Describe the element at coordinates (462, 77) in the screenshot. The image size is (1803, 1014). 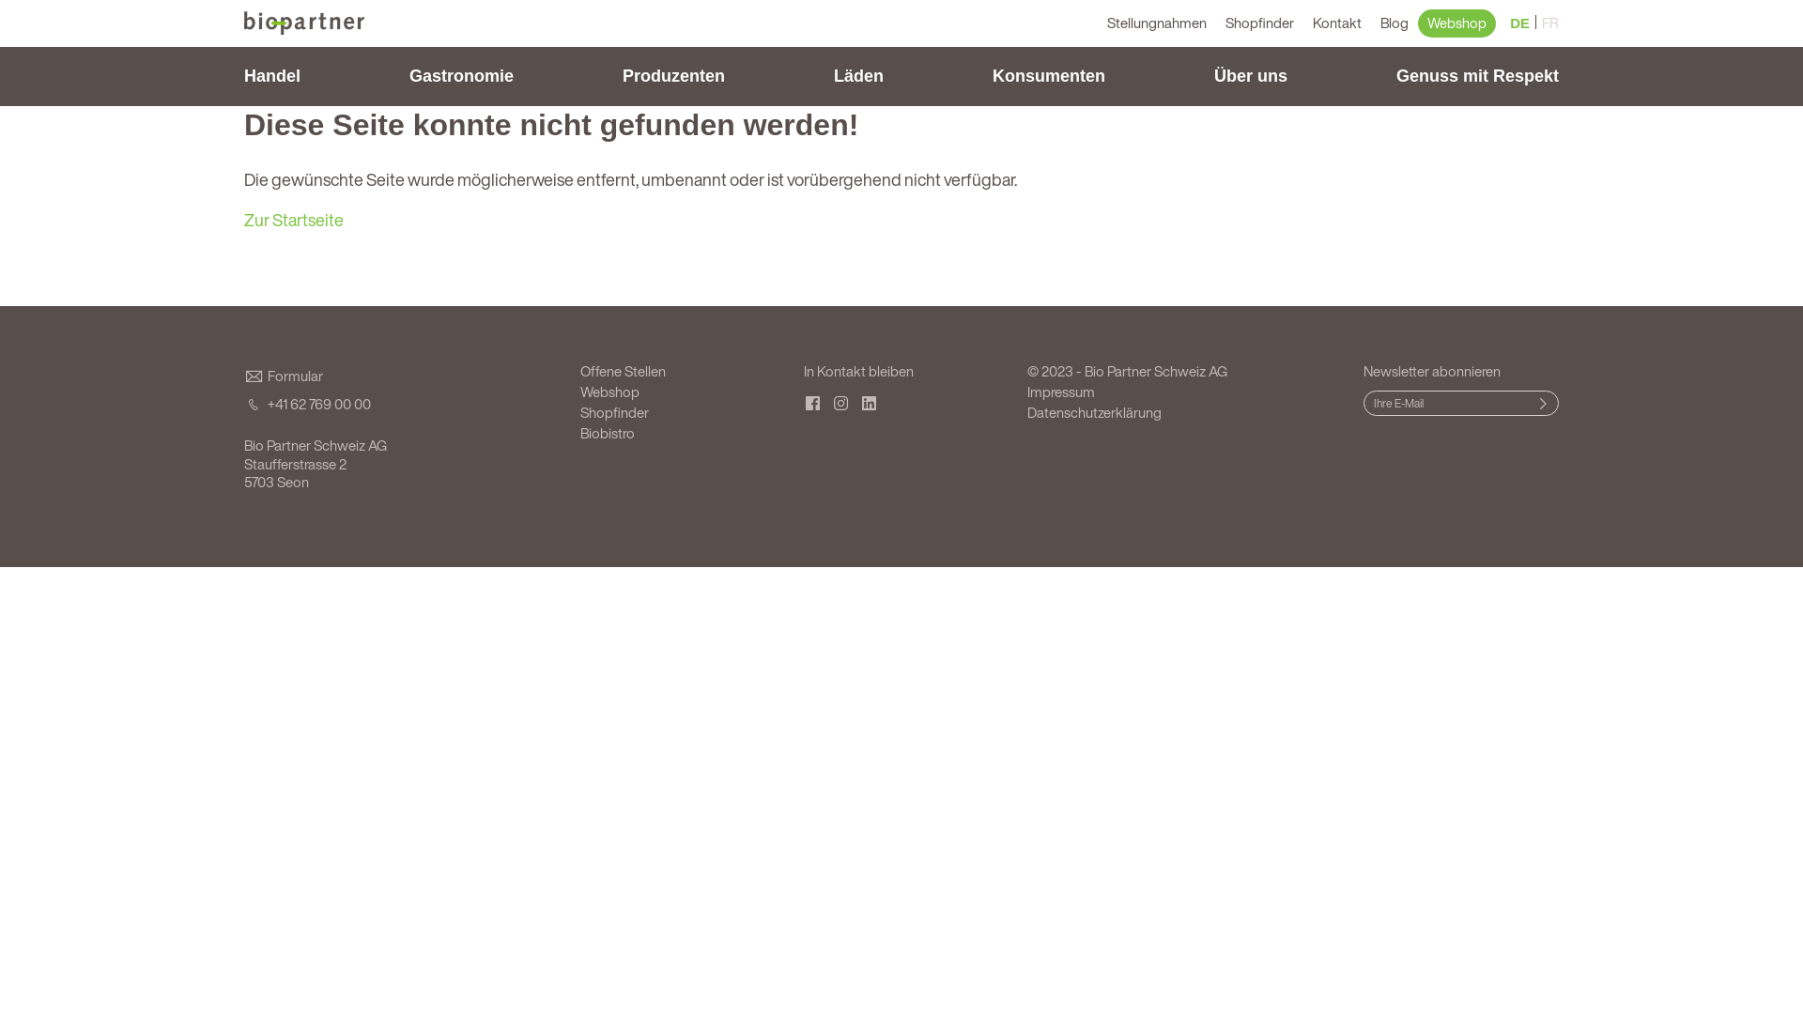
I see `Gastronomie` at that location.